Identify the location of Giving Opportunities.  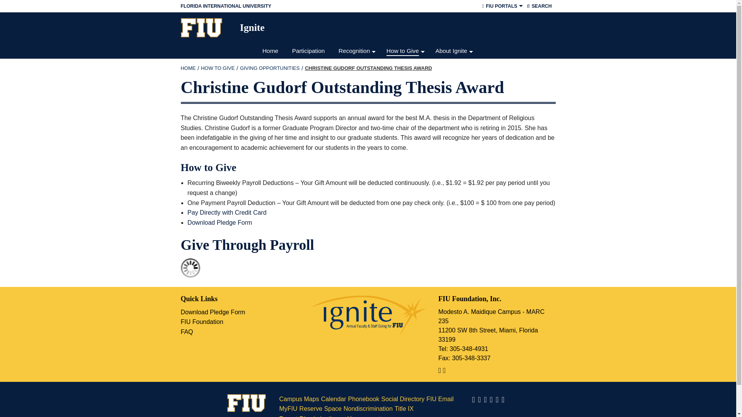
(270, 68).